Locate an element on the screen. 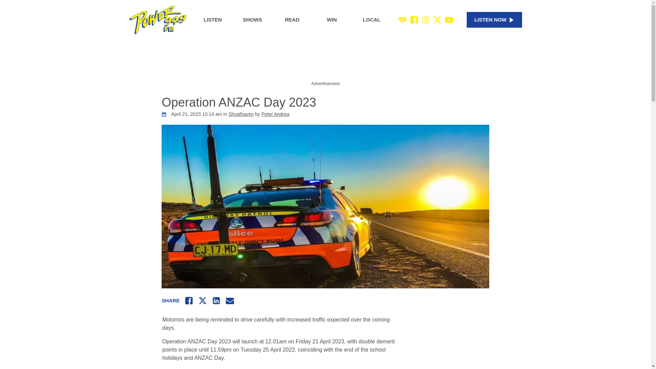 The image size is (656, 369). SHOWS is located at coordinates (252, 20).